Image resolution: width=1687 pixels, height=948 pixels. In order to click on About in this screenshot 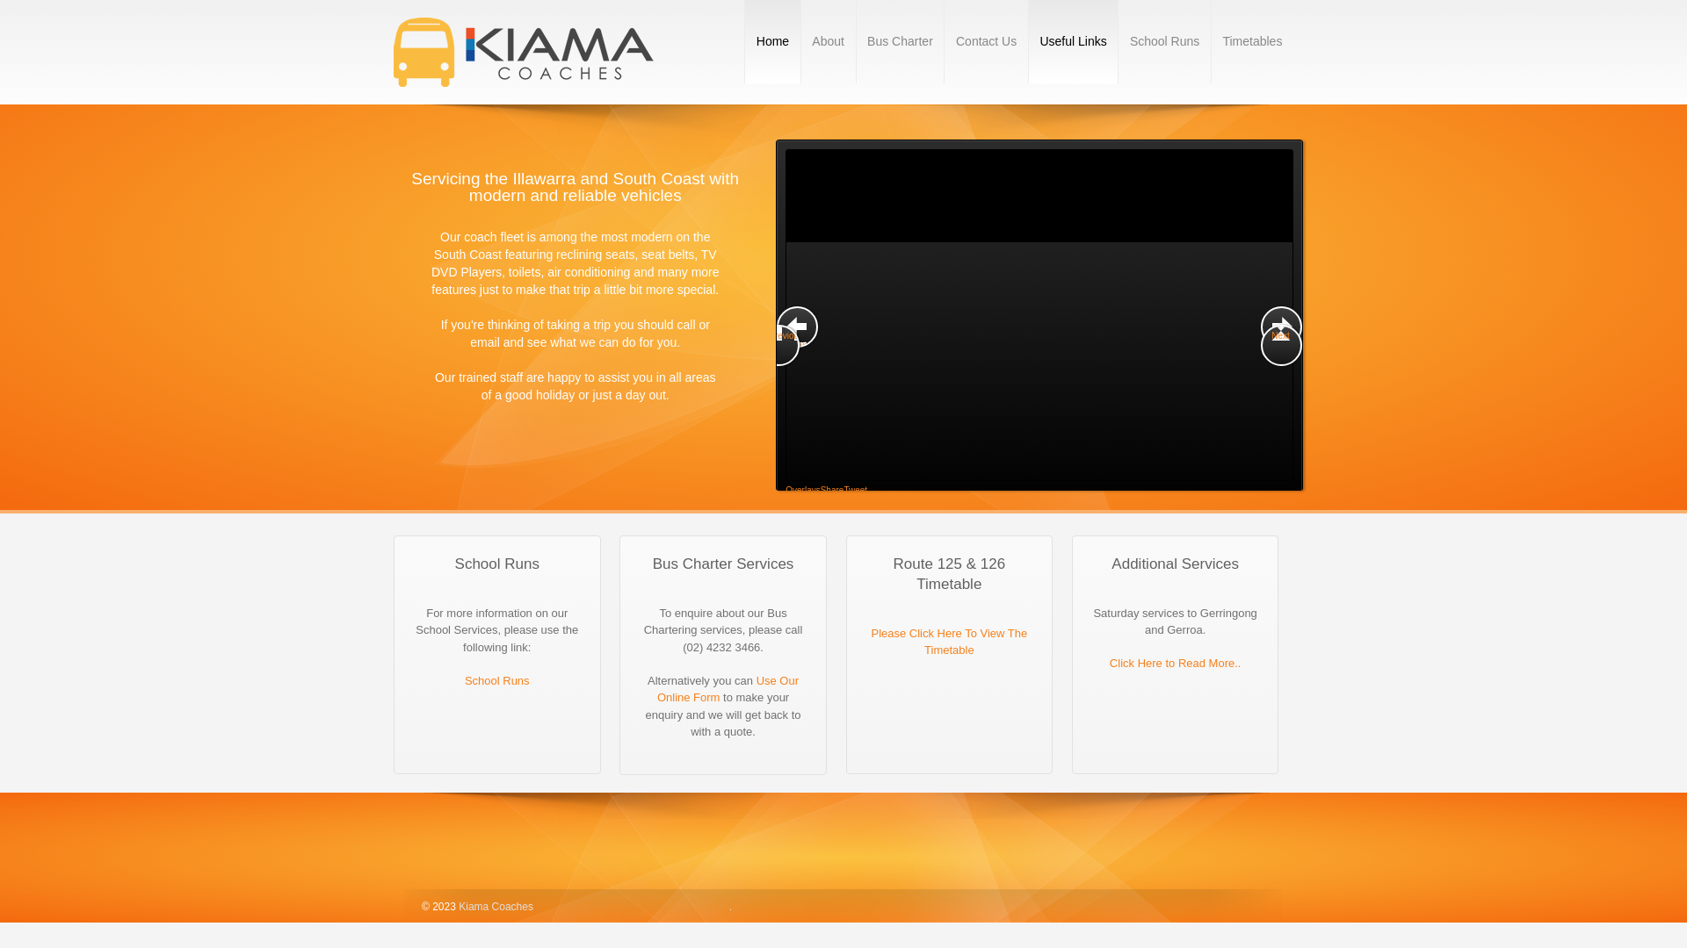, I will do `click(828, 42)`.